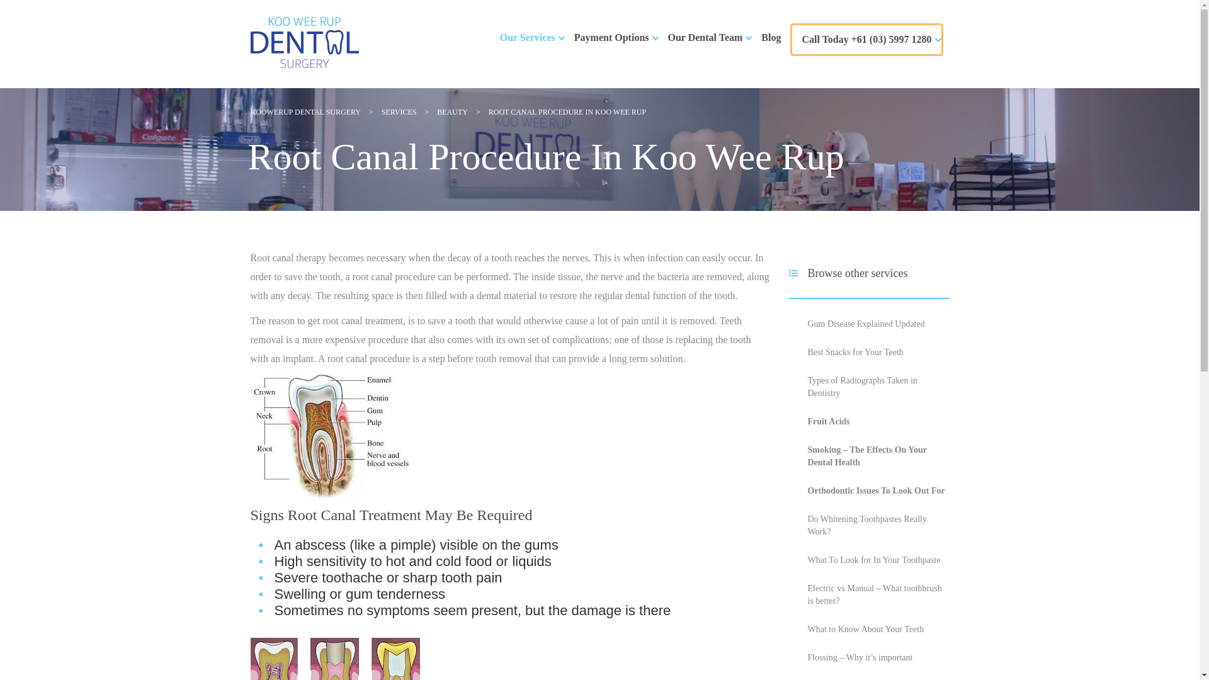 This screenshot has width=1209, height=680. What do you see at coordinates (612, 38) in the screenshot?
I see `Payment Options` at bounding box center [612, 38].